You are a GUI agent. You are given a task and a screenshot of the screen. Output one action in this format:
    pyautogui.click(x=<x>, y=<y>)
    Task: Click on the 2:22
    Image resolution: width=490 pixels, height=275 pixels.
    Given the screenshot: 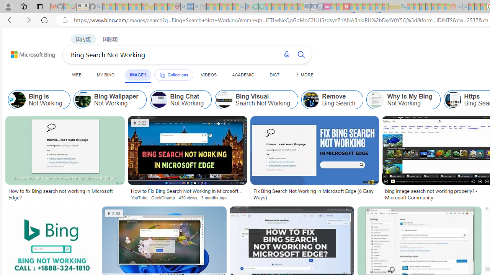 What is the action you would take?
    pyautogui.click(x=140, y=123)
    